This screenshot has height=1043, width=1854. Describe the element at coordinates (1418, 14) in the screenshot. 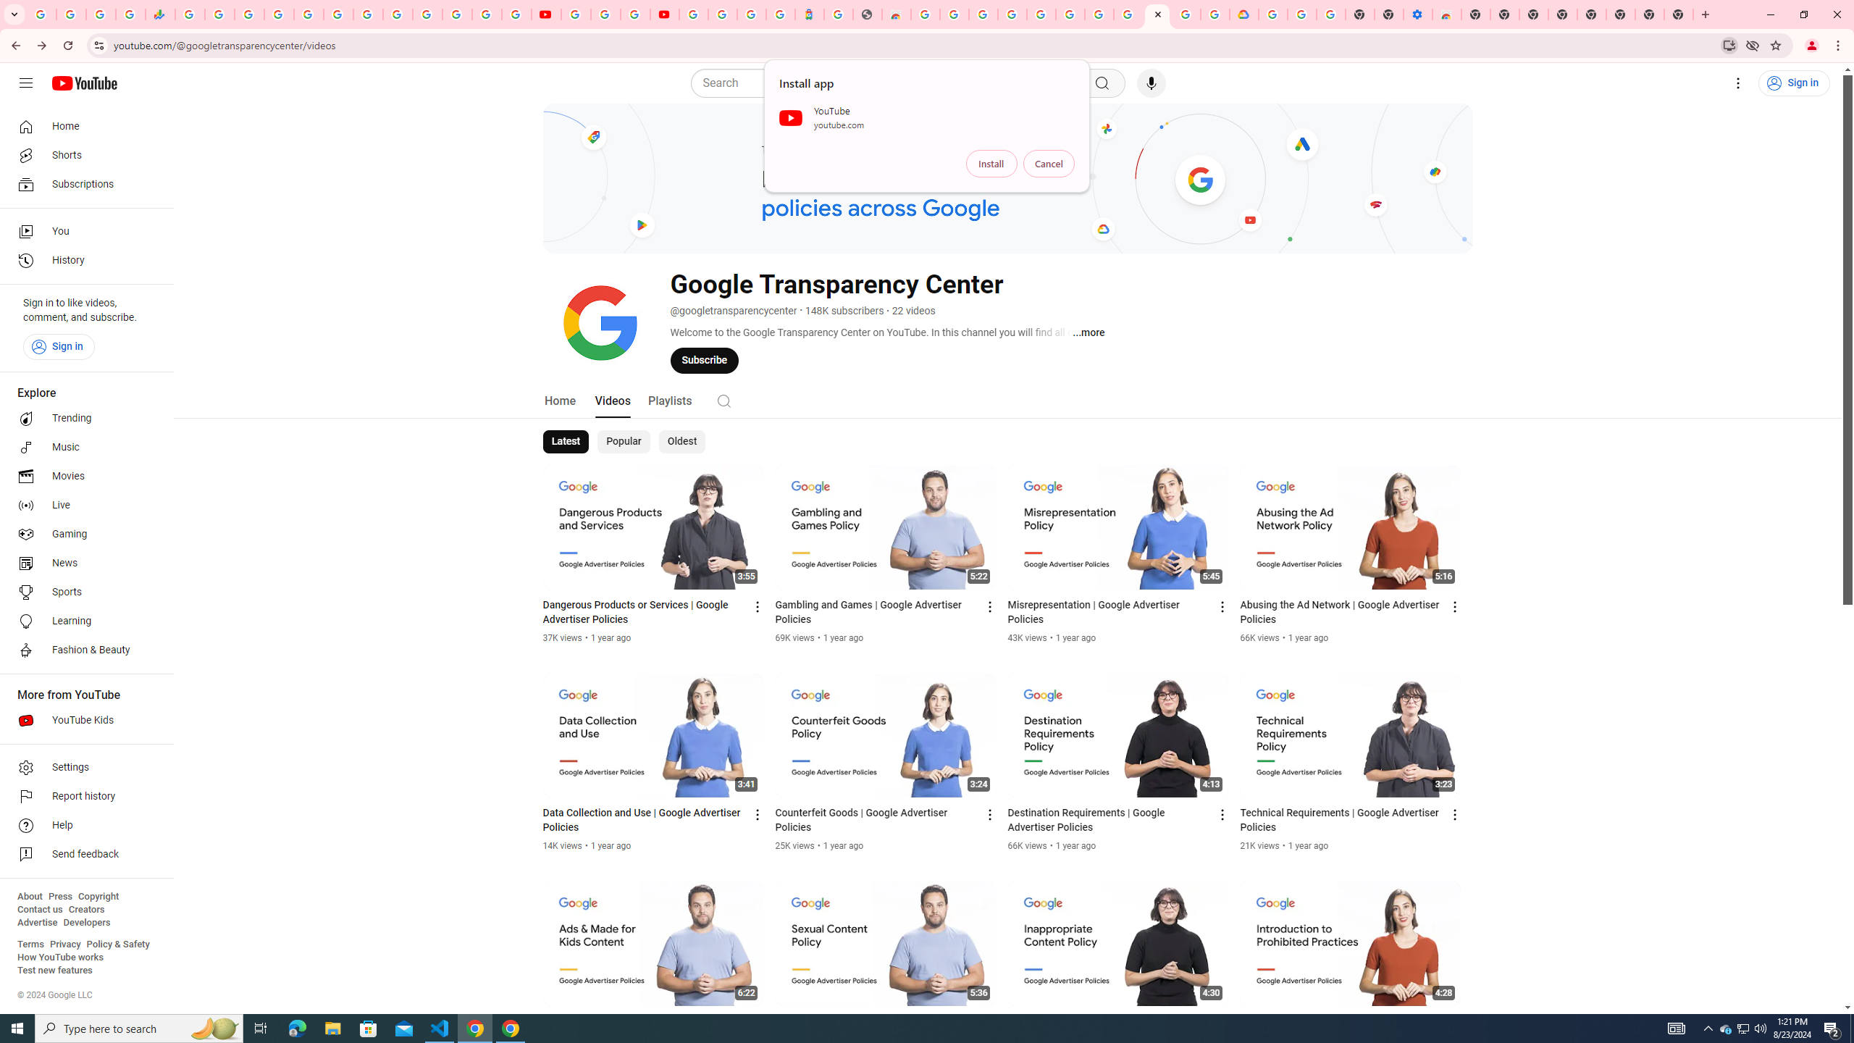

I see `Settings - Accessibility` at that location.